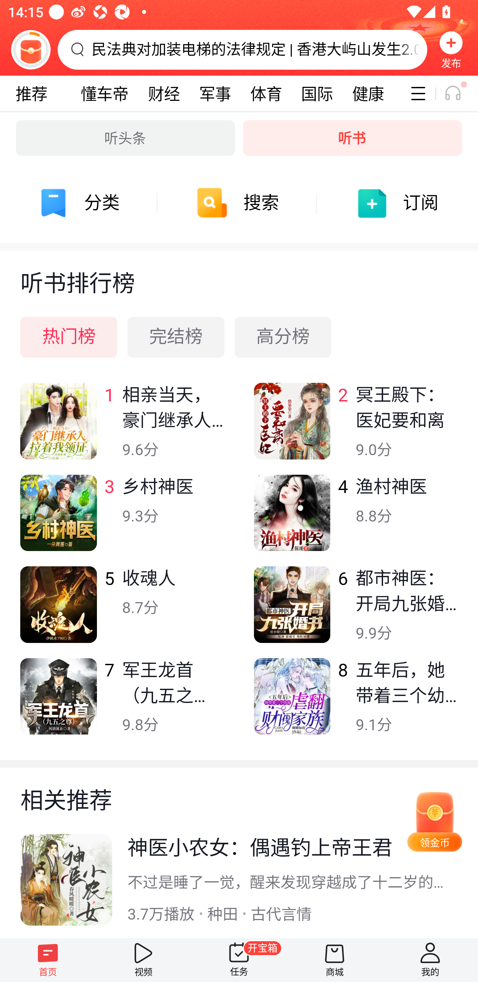  I want to click on 2 冥王殿下：医妃要和离 9.0 分, so click(355, 429).